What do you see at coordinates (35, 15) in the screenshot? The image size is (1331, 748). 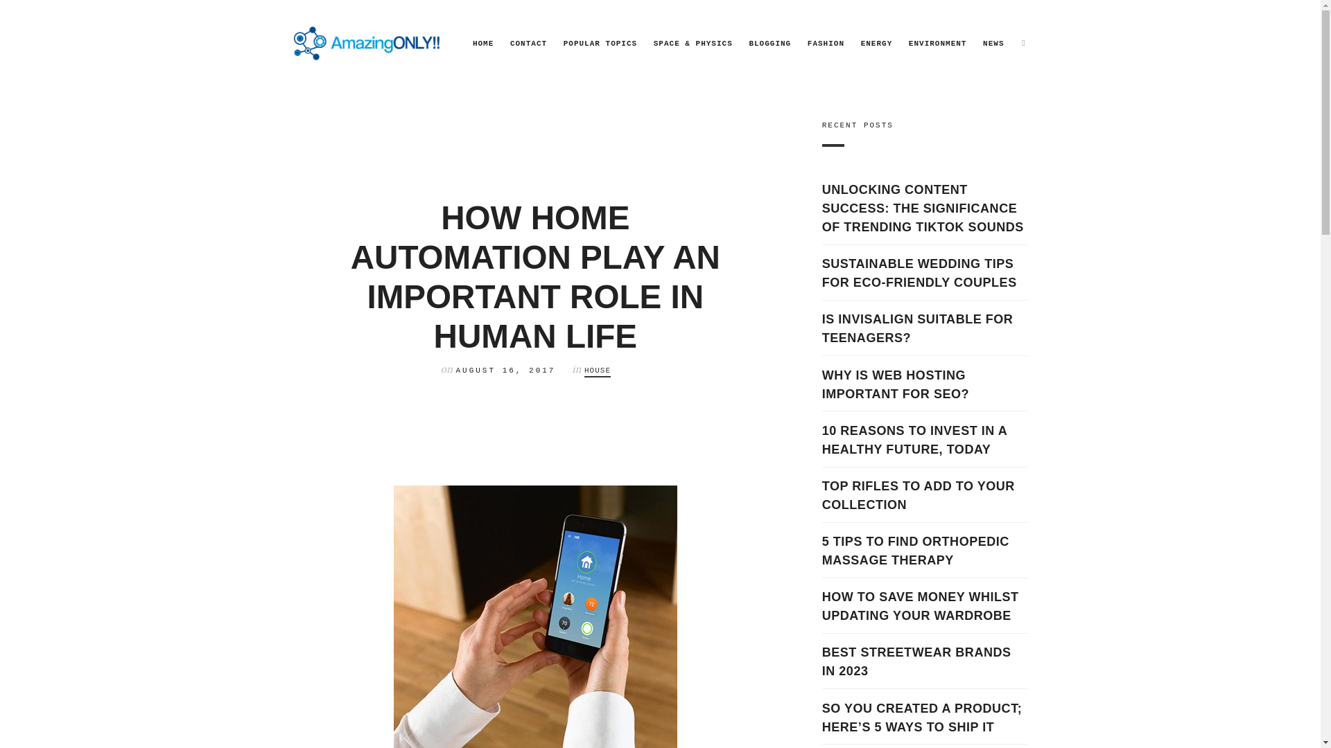 I see `Search` at bounding box center [35, 15].